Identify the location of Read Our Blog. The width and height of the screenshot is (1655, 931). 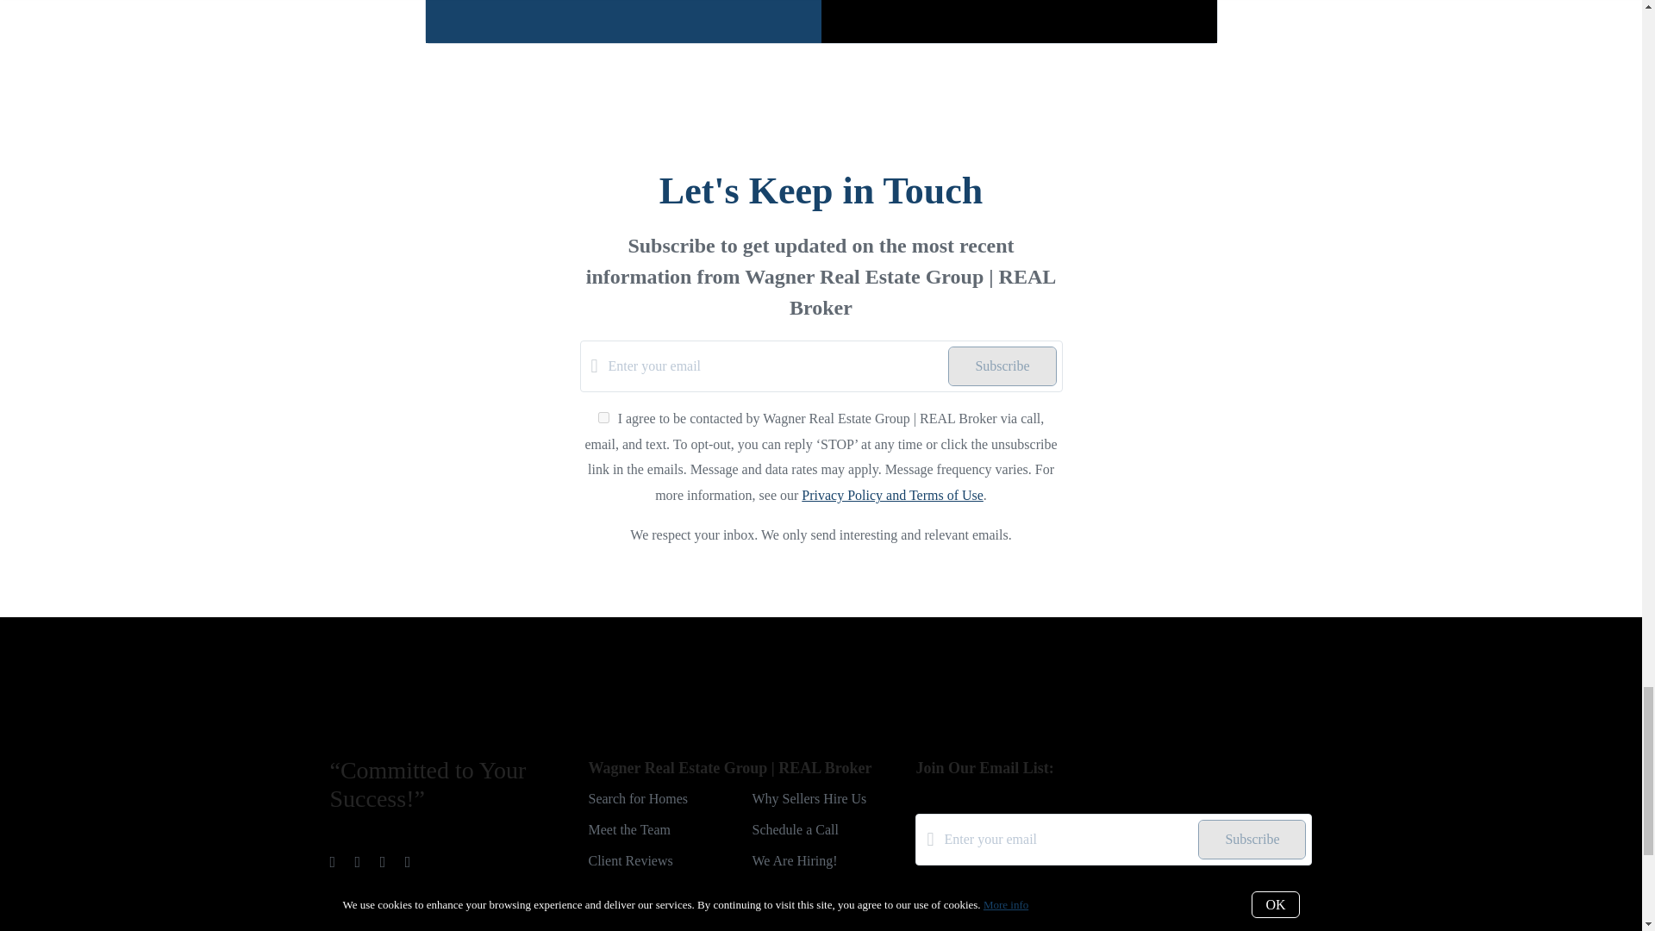
(629, 922).